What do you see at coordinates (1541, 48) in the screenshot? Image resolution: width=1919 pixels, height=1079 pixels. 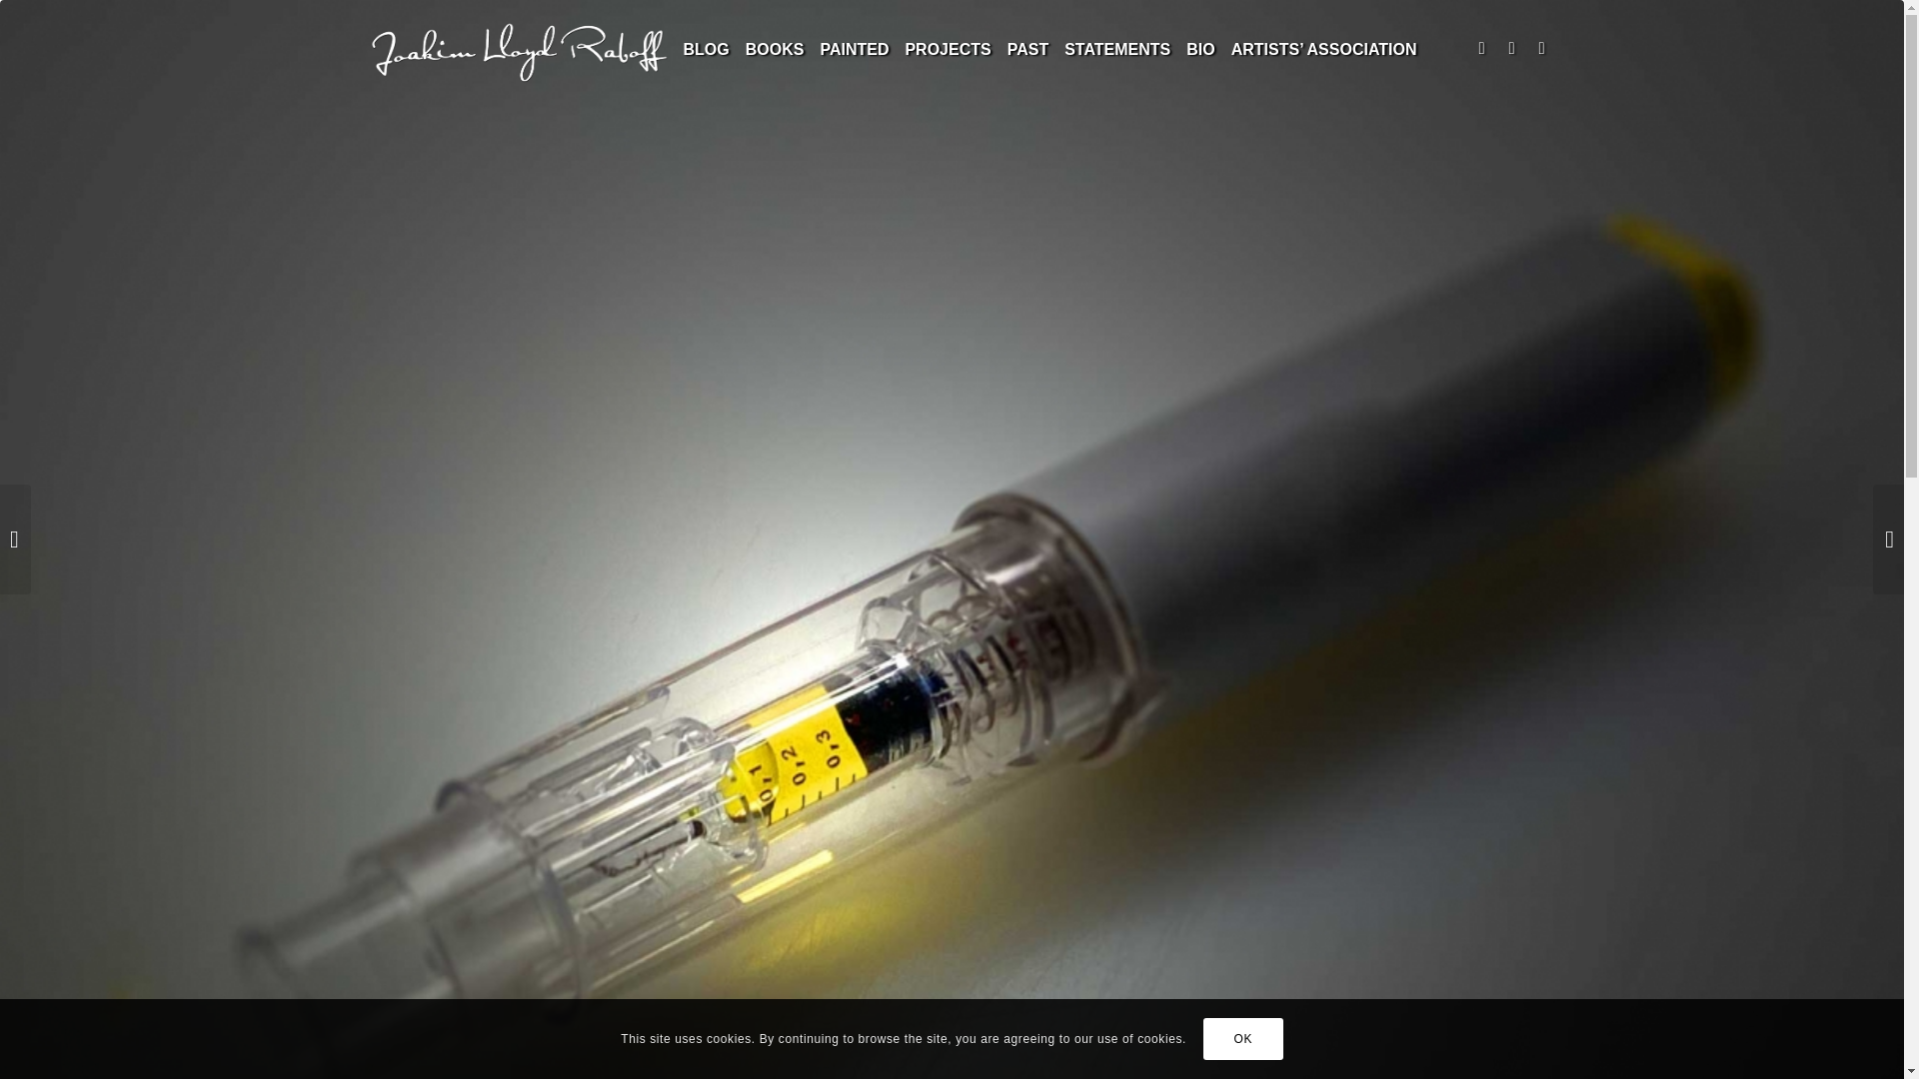 I see `Instagram` at bounding box center [1541, 48].